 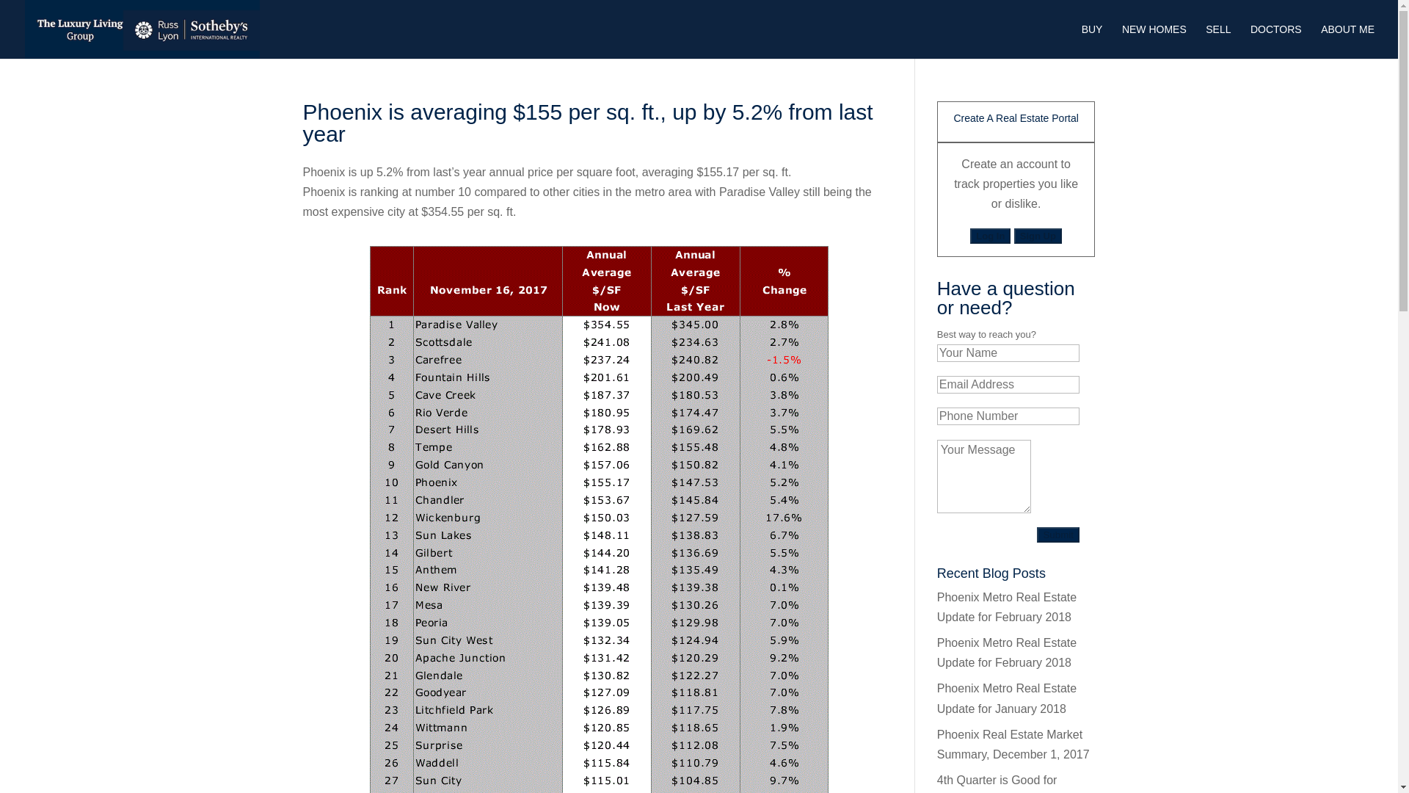 What do you see at coordinates (1347, 41) in the screenshot?
I see `ABOUT ME` at bounding box center [1347, 41].